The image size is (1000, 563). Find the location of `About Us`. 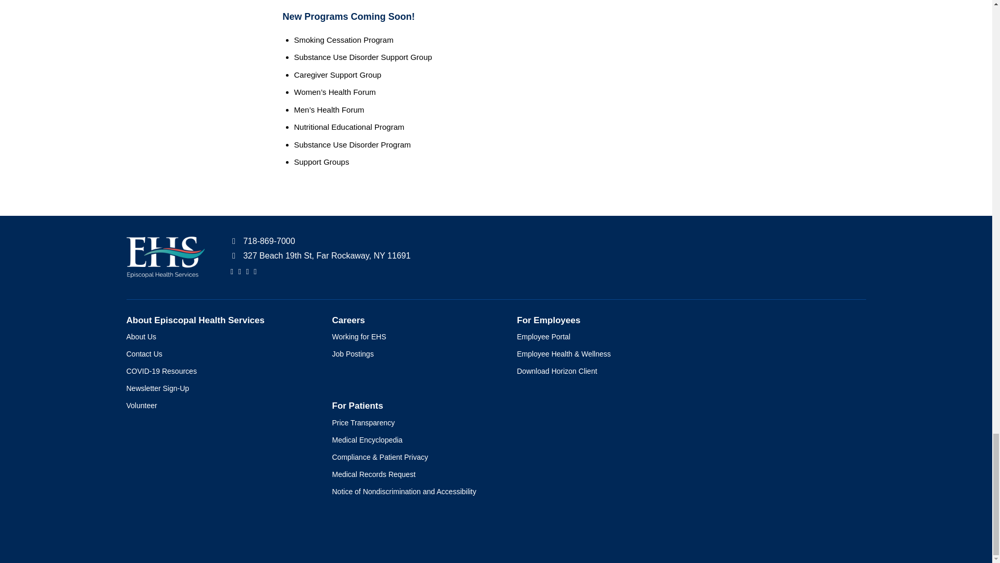

About Us is located at coordinates (218, 337).